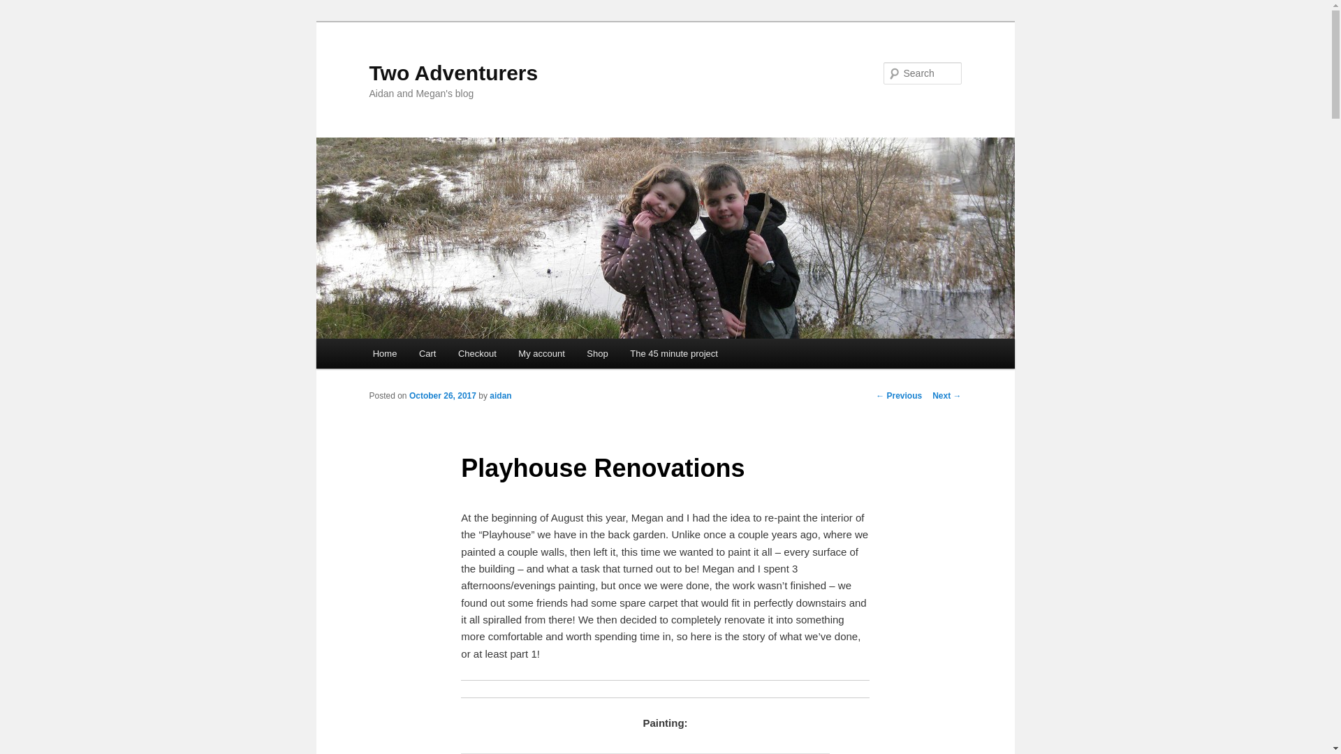  I want to click on My account, so click(542, 353).